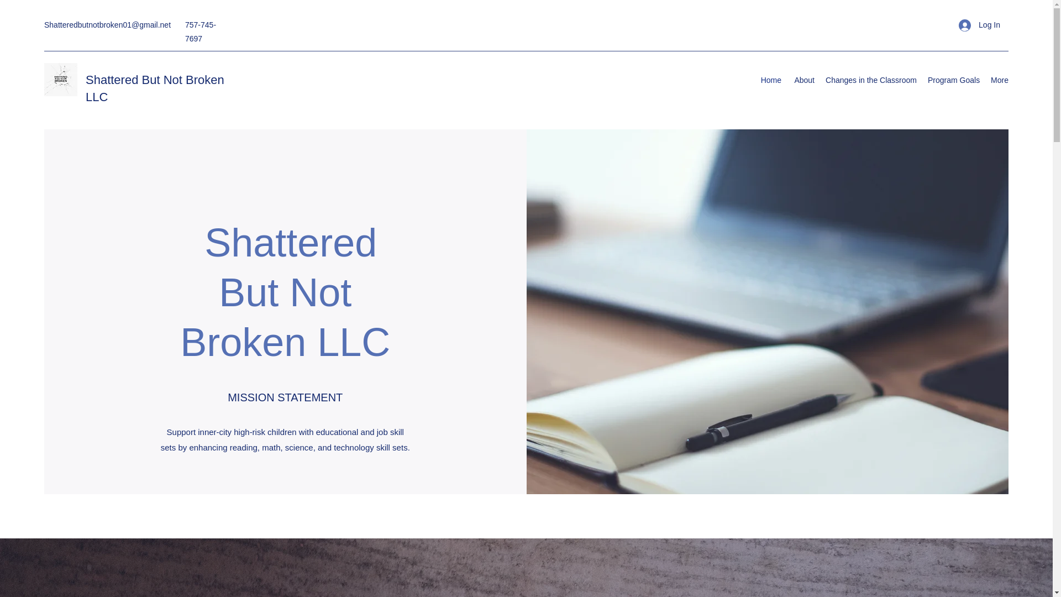  Describe the element at coordinates (803, 80) in the screenshot. I see `About` at that location.